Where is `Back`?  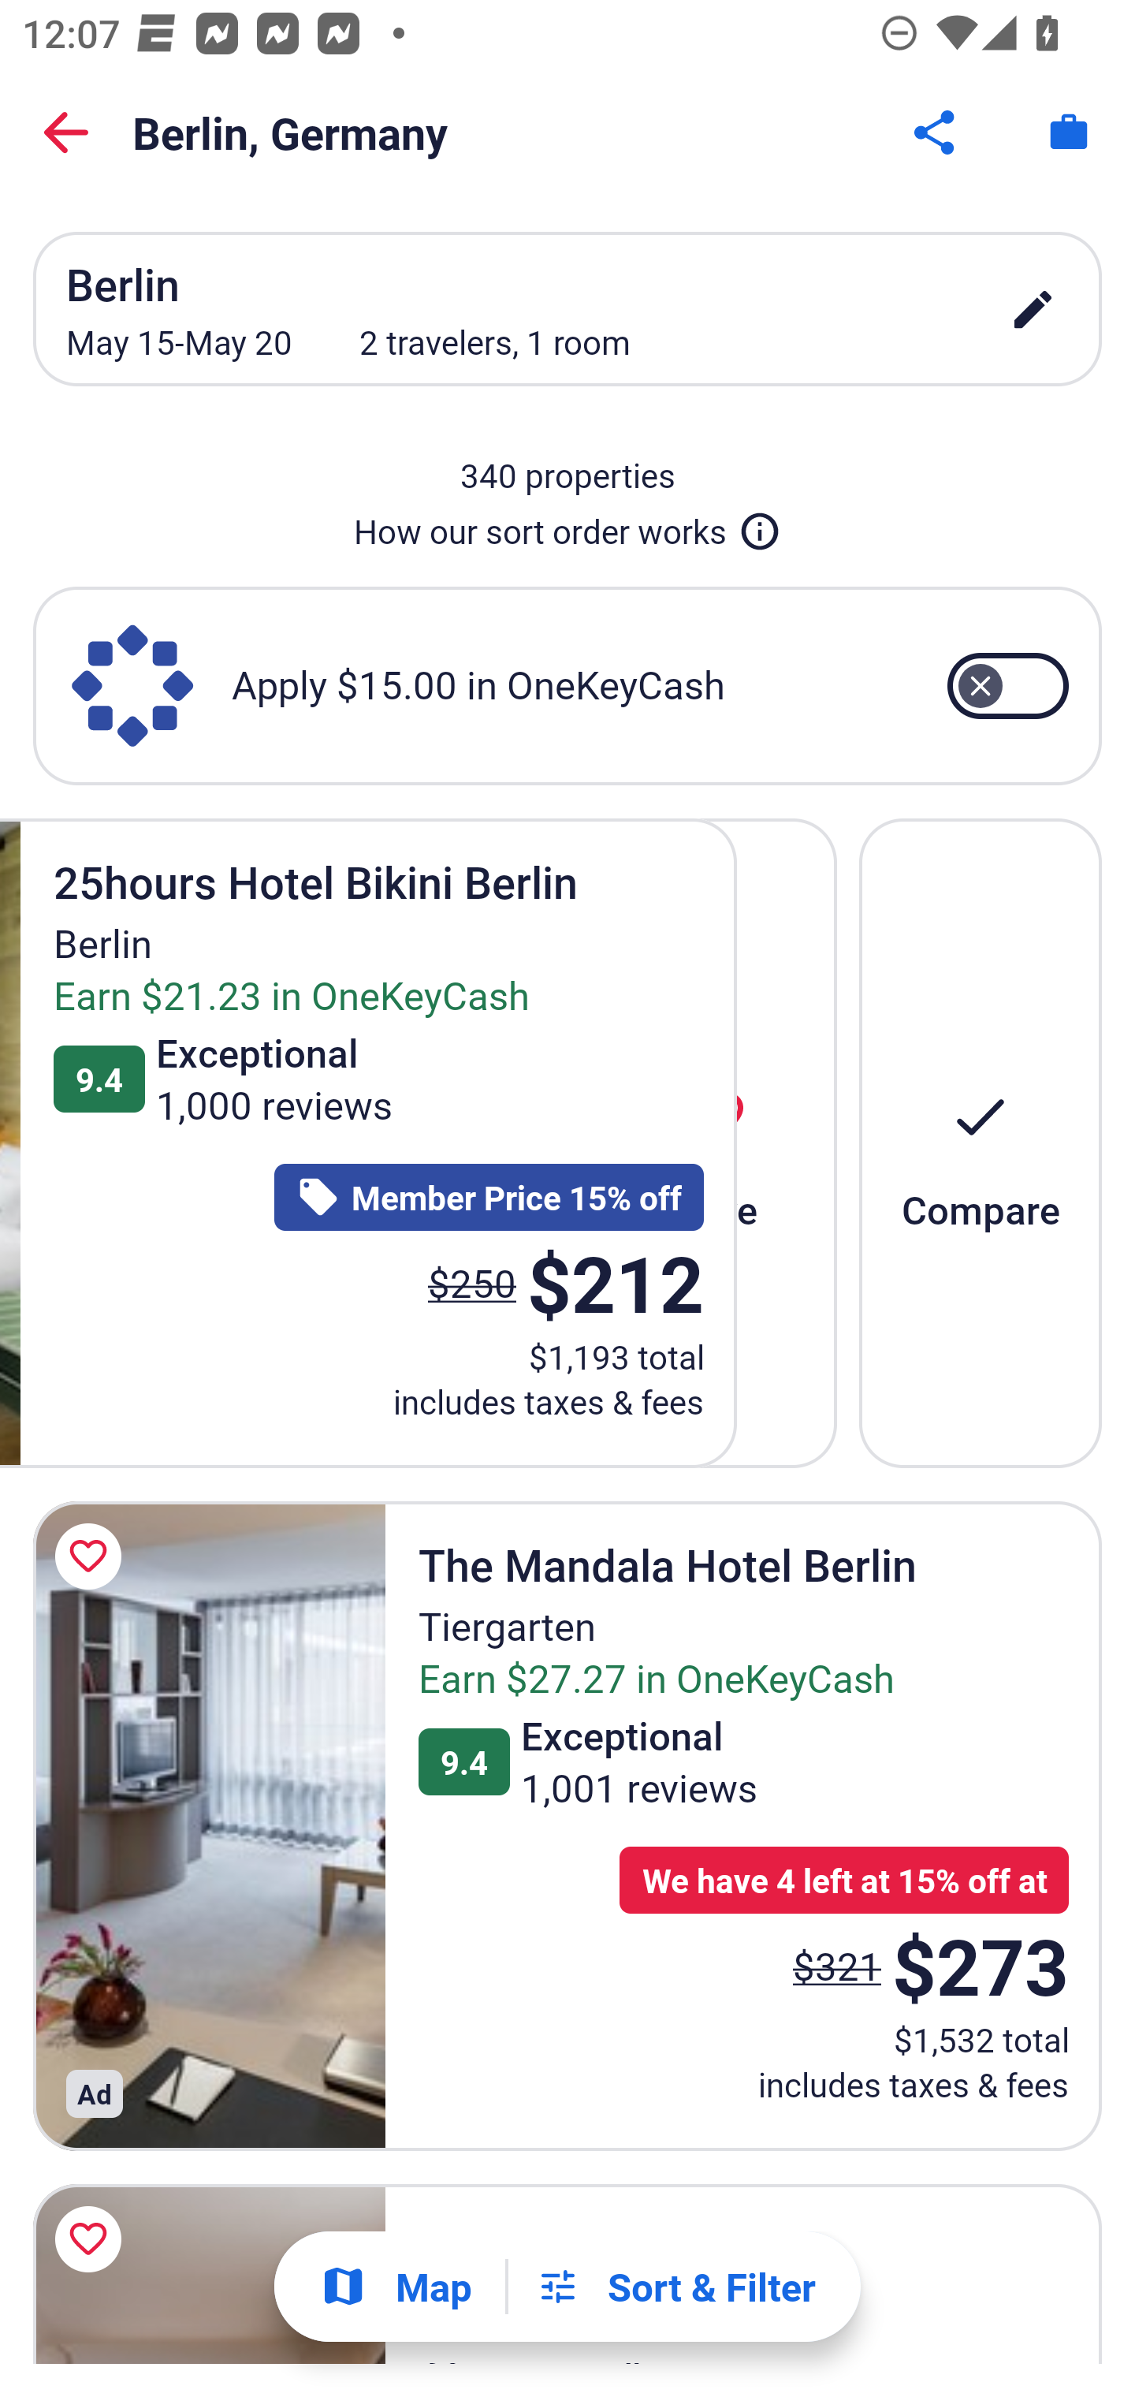
Back is located at coordinates (66, 132).